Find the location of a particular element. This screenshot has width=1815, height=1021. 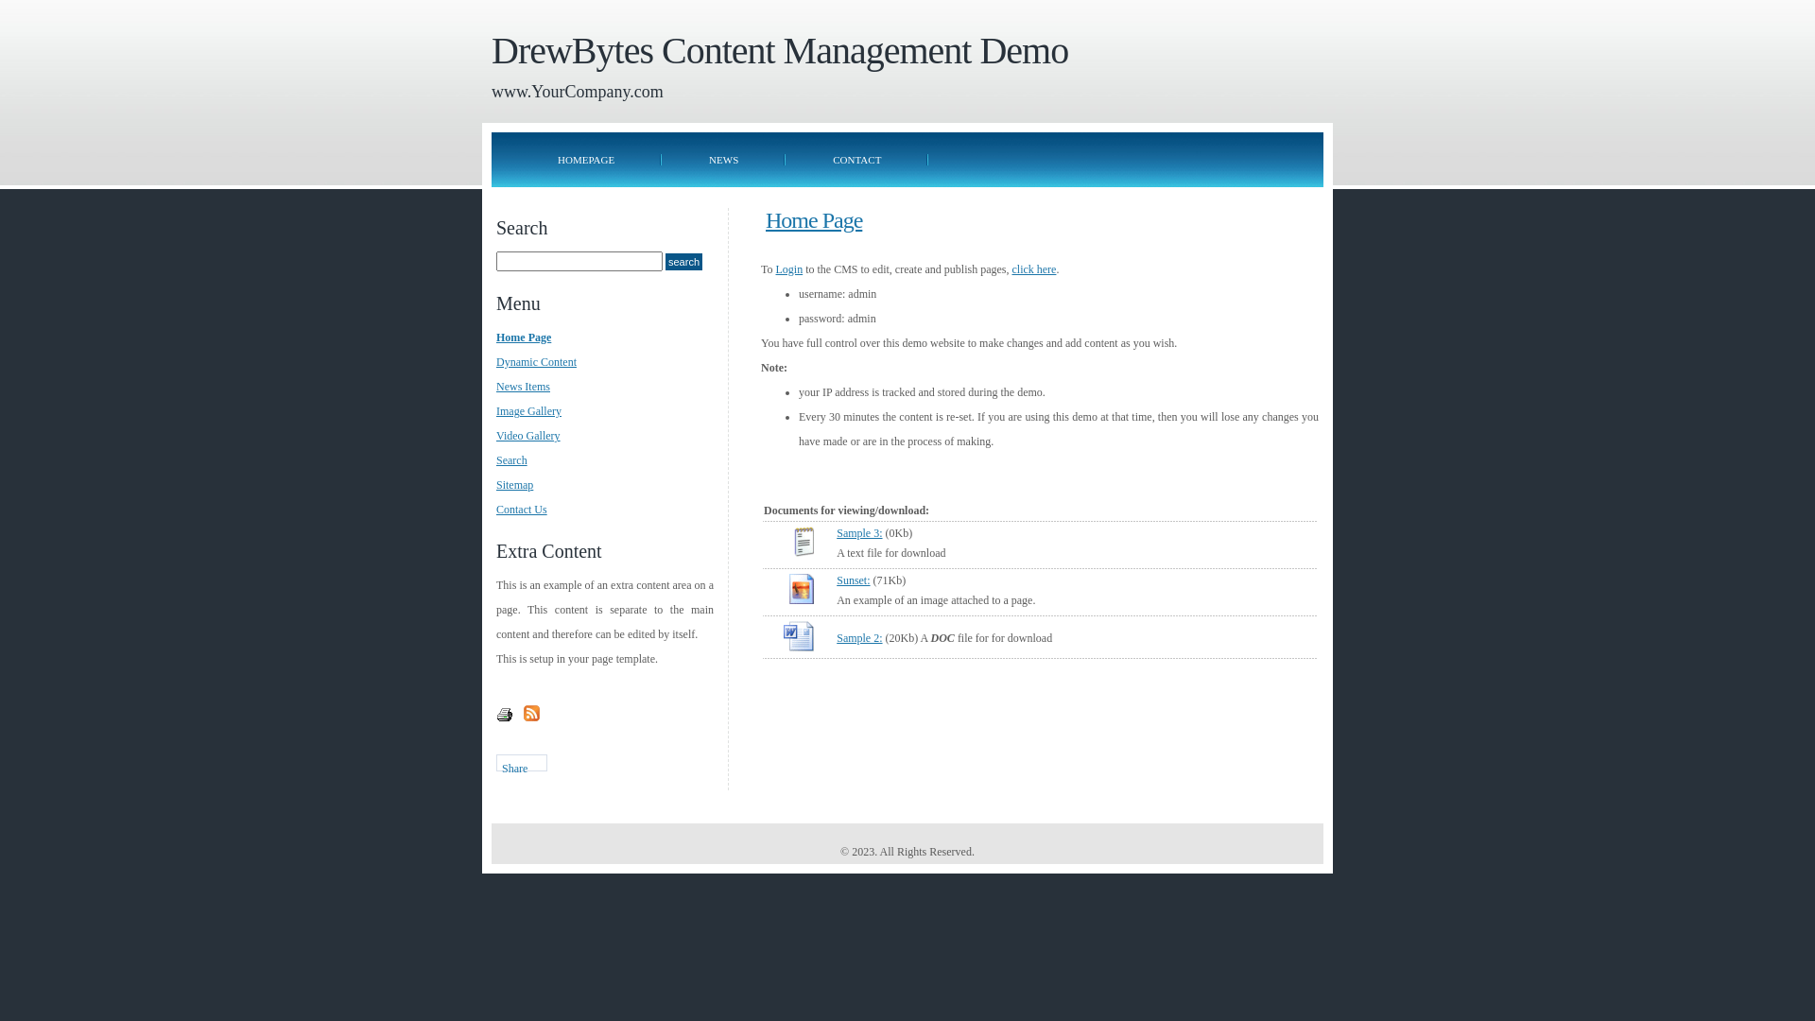

CONTACT is located at coordinates (856, 160).